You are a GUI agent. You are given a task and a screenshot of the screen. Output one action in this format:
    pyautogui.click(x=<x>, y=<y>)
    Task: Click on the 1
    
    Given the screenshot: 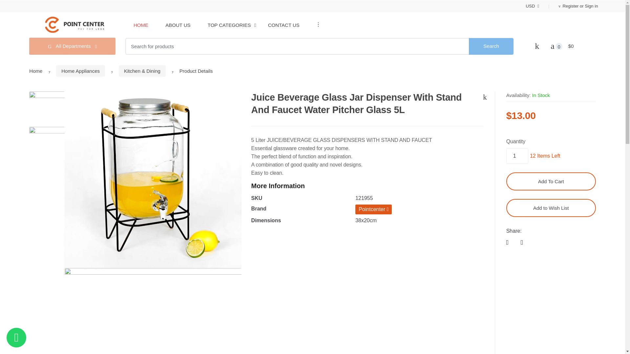 What is the action you would take?
    pyautogui.click(x=517, y=156)
    